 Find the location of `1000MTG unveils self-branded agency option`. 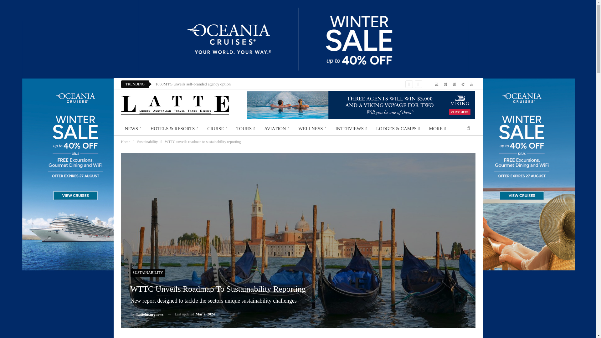

1000MTG unveils self-branded agency option is located at coordinates (193, 84).